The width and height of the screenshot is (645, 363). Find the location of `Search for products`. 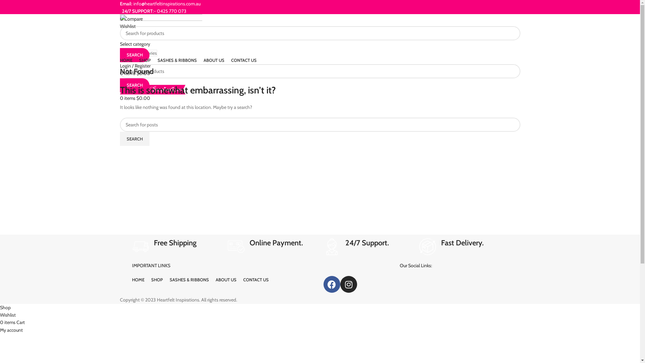

Search for products is located at coordinates (320, 71).